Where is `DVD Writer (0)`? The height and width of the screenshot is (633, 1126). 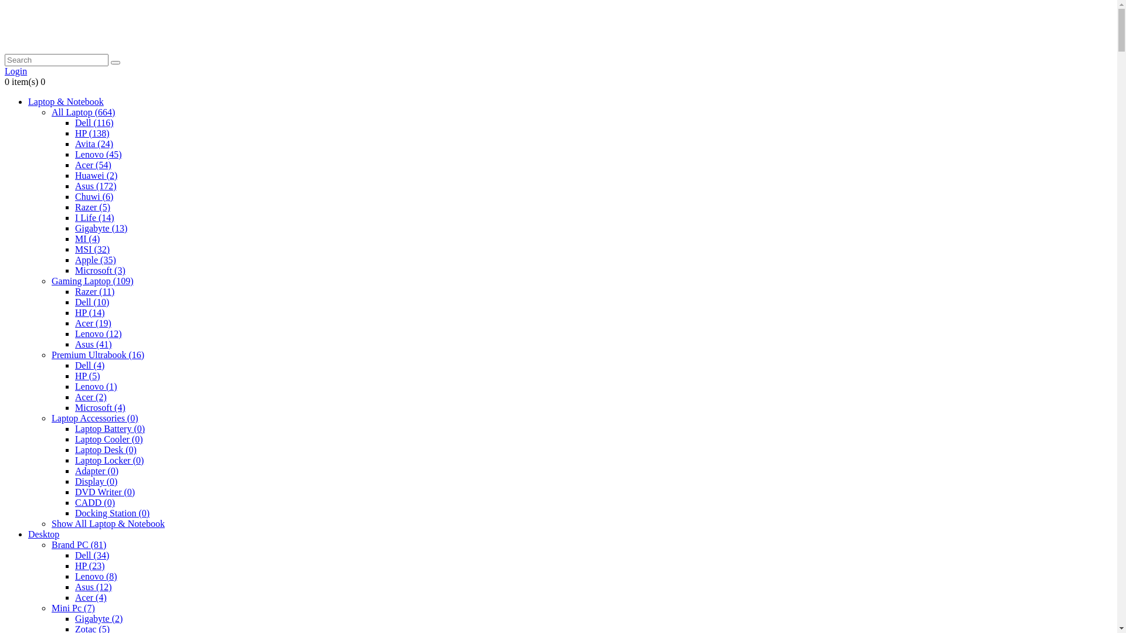
DVD Writer (0) is located at coordinates (105, 492).